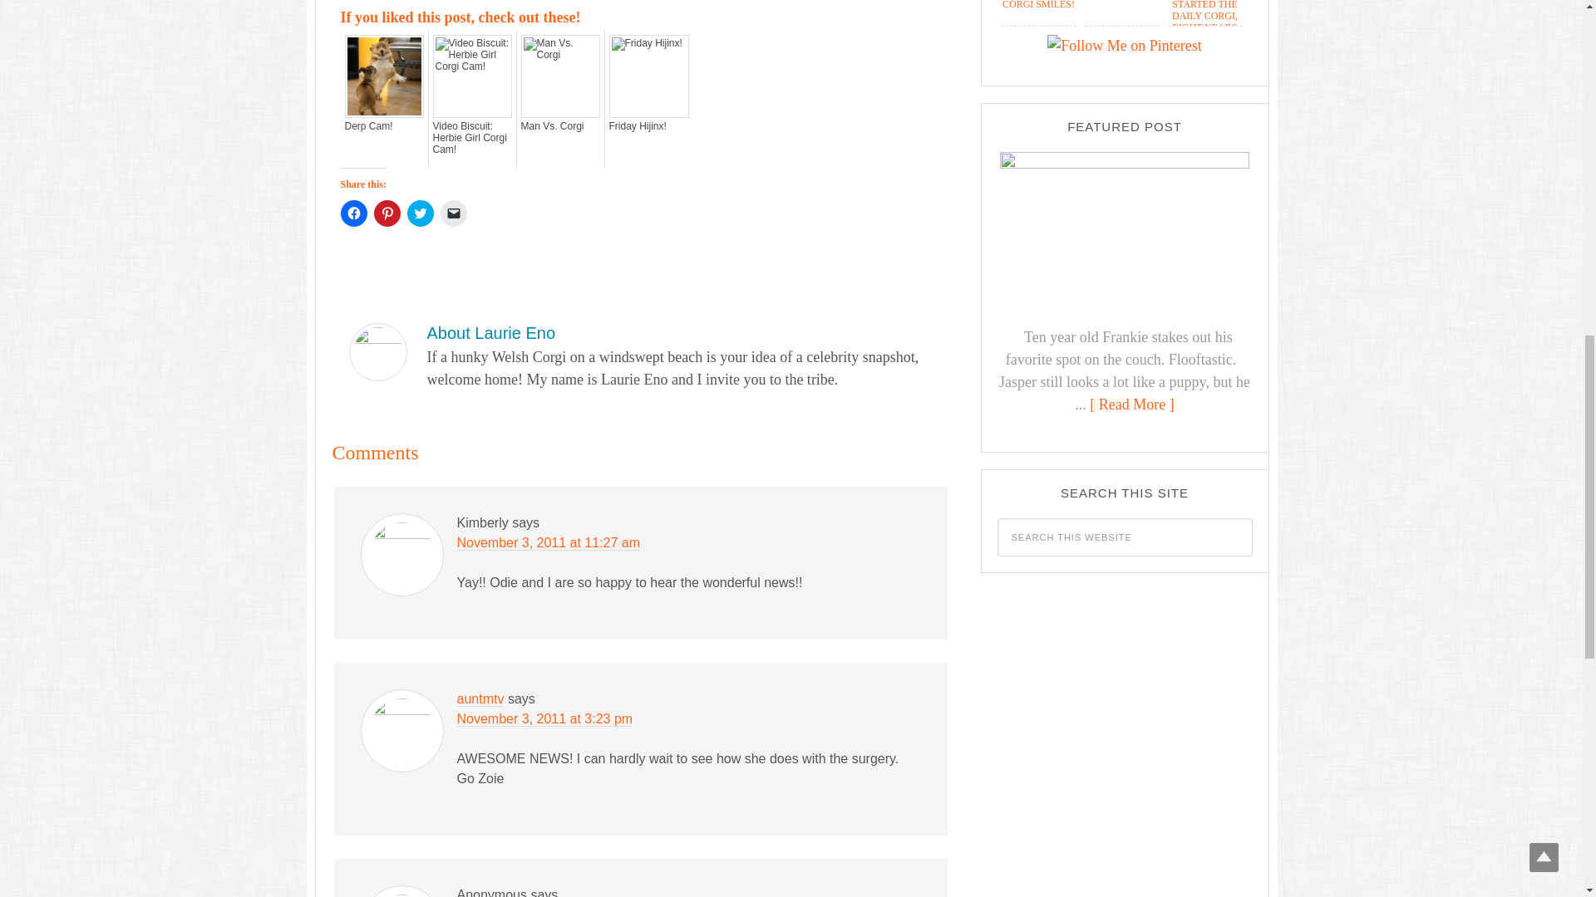 The width and height of the screenshot is (1596, 897). Describe the element at coordinates (480, 699) in the screenshot. I see `auntmtv` at that location.